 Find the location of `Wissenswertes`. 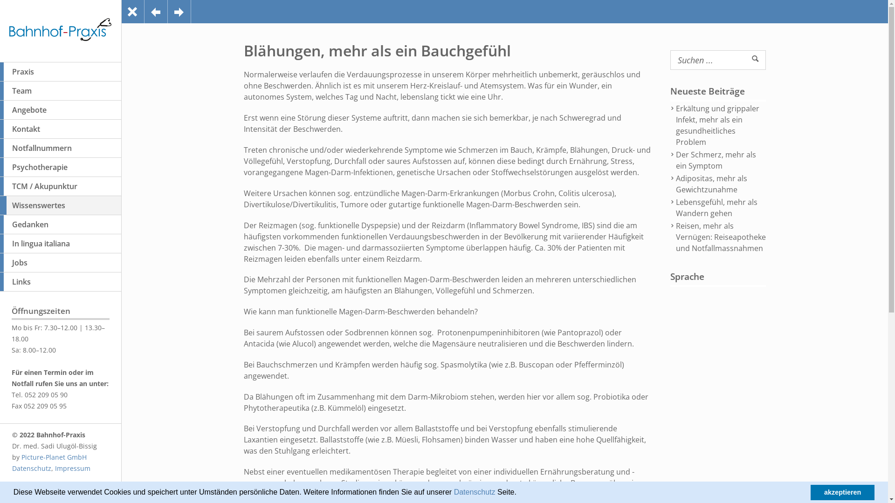

Wissenswertes is located at coordinates (61, 206).